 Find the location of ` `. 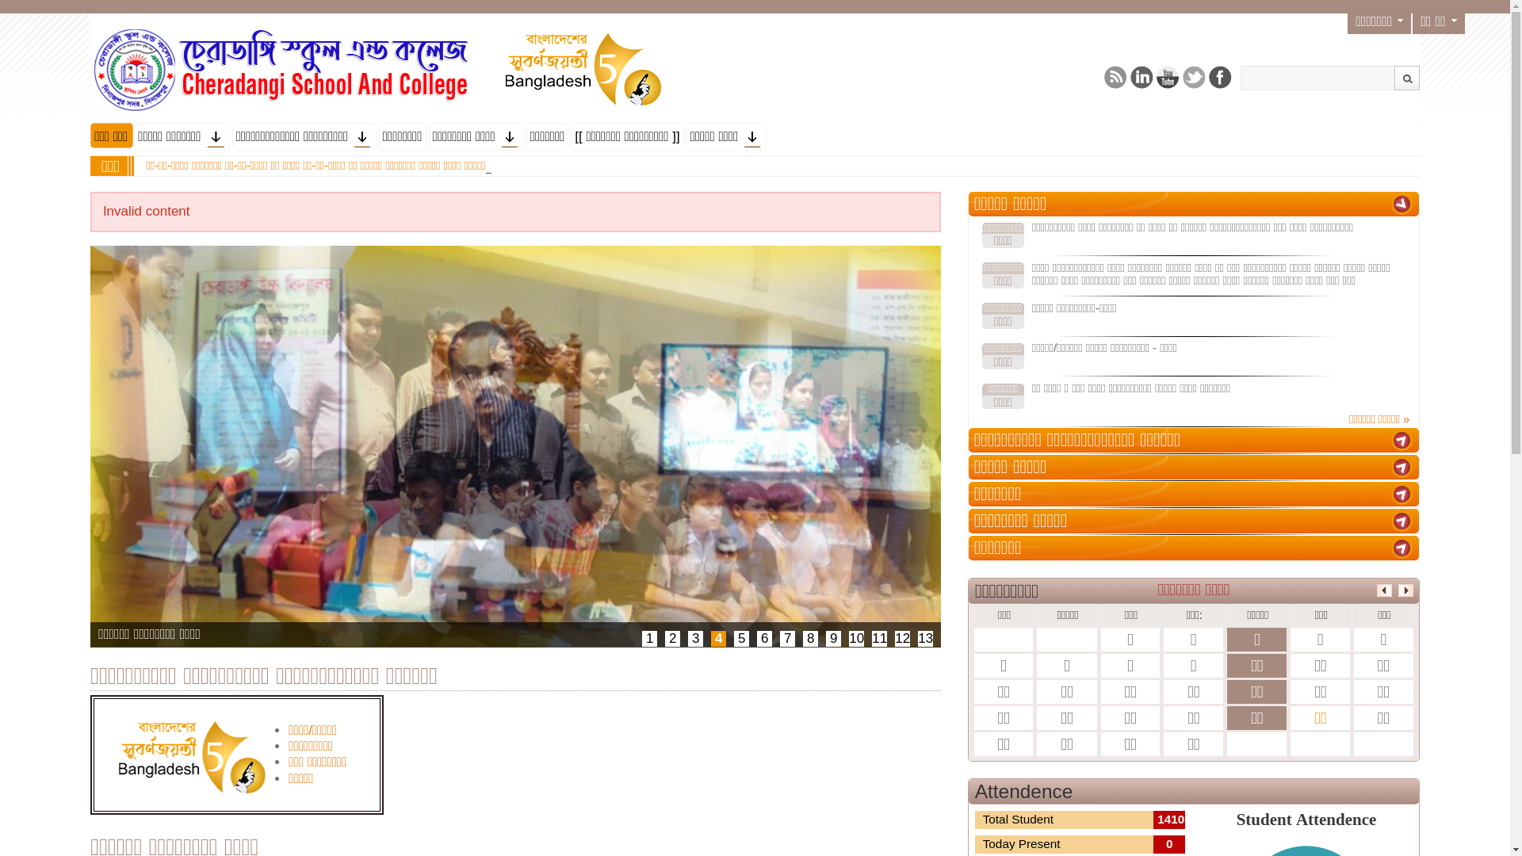

  is located at coordinates (1402, 522).